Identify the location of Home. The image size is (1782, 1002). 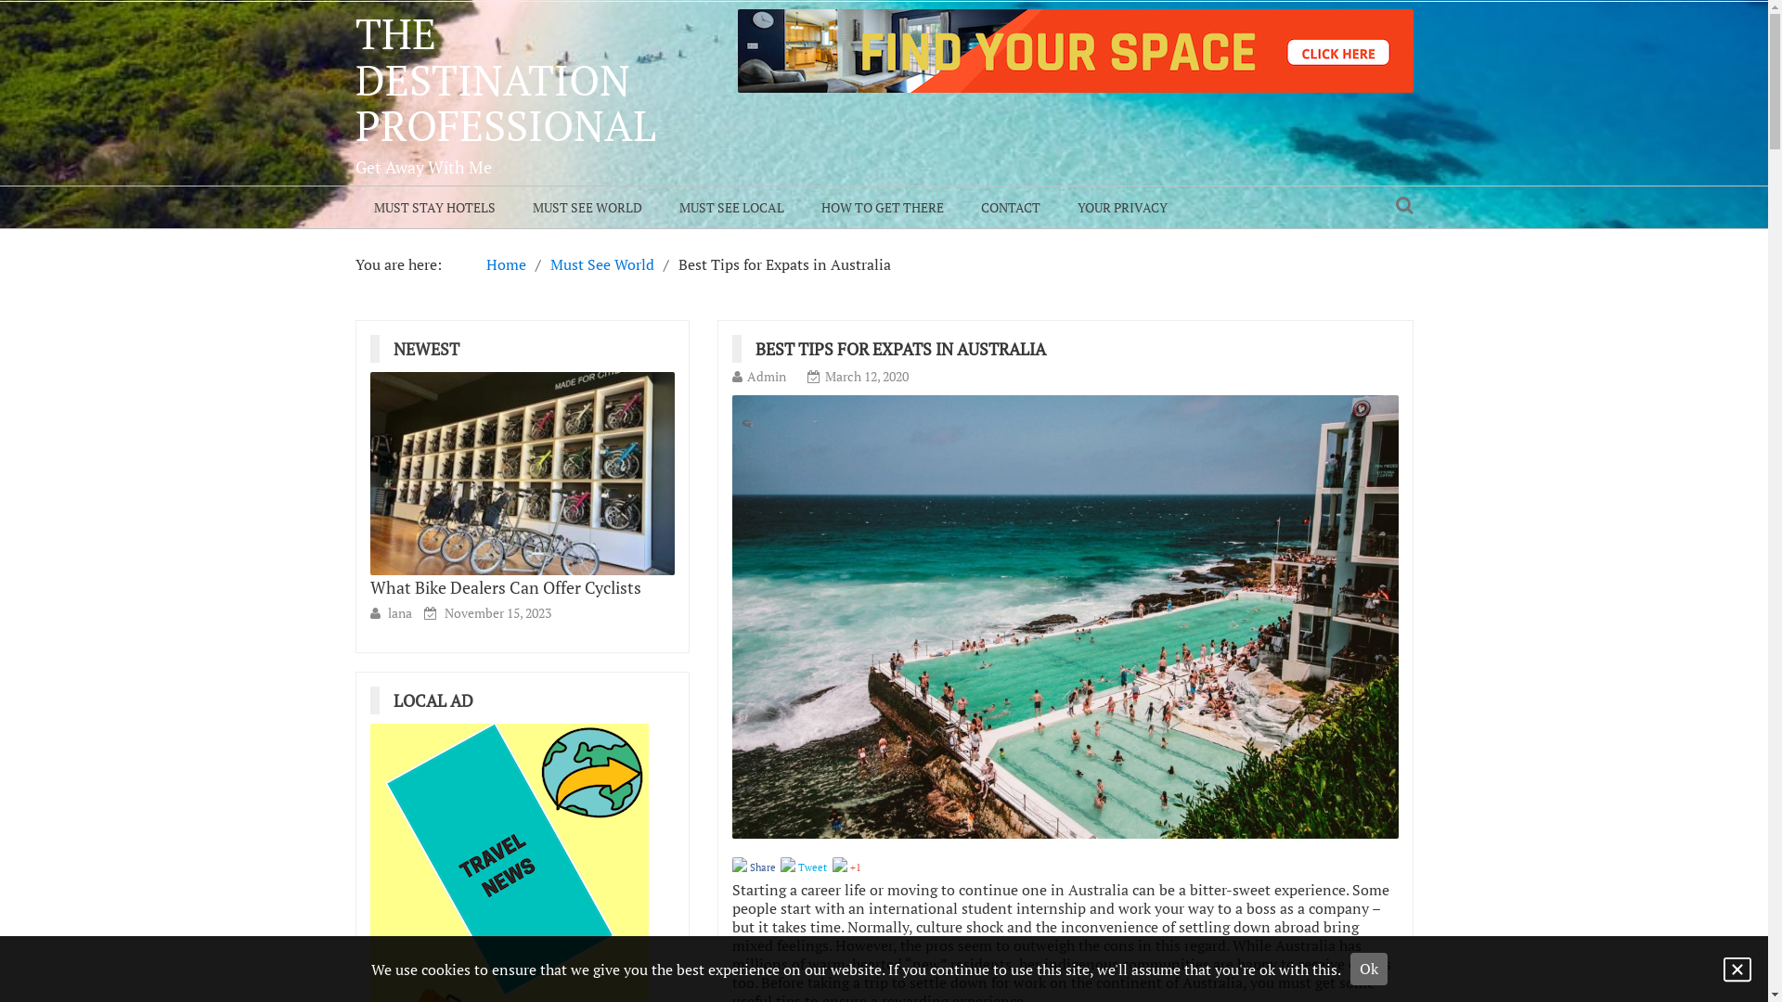
(507, 264).